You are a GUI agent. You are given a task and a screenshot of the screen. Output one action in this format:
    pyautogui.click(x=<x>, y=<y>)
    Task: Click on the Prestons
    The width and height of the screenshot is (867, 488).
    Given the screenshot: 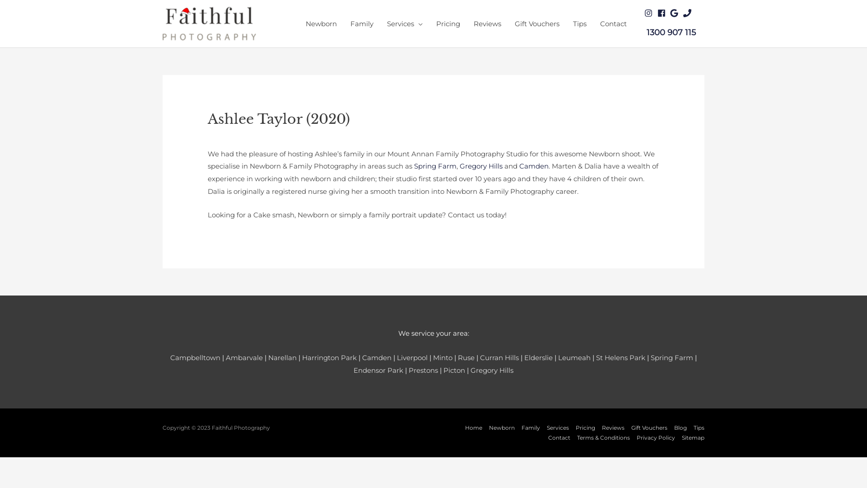 What is the action you would take?
    pyautogui.click(x=424, y=371)
    